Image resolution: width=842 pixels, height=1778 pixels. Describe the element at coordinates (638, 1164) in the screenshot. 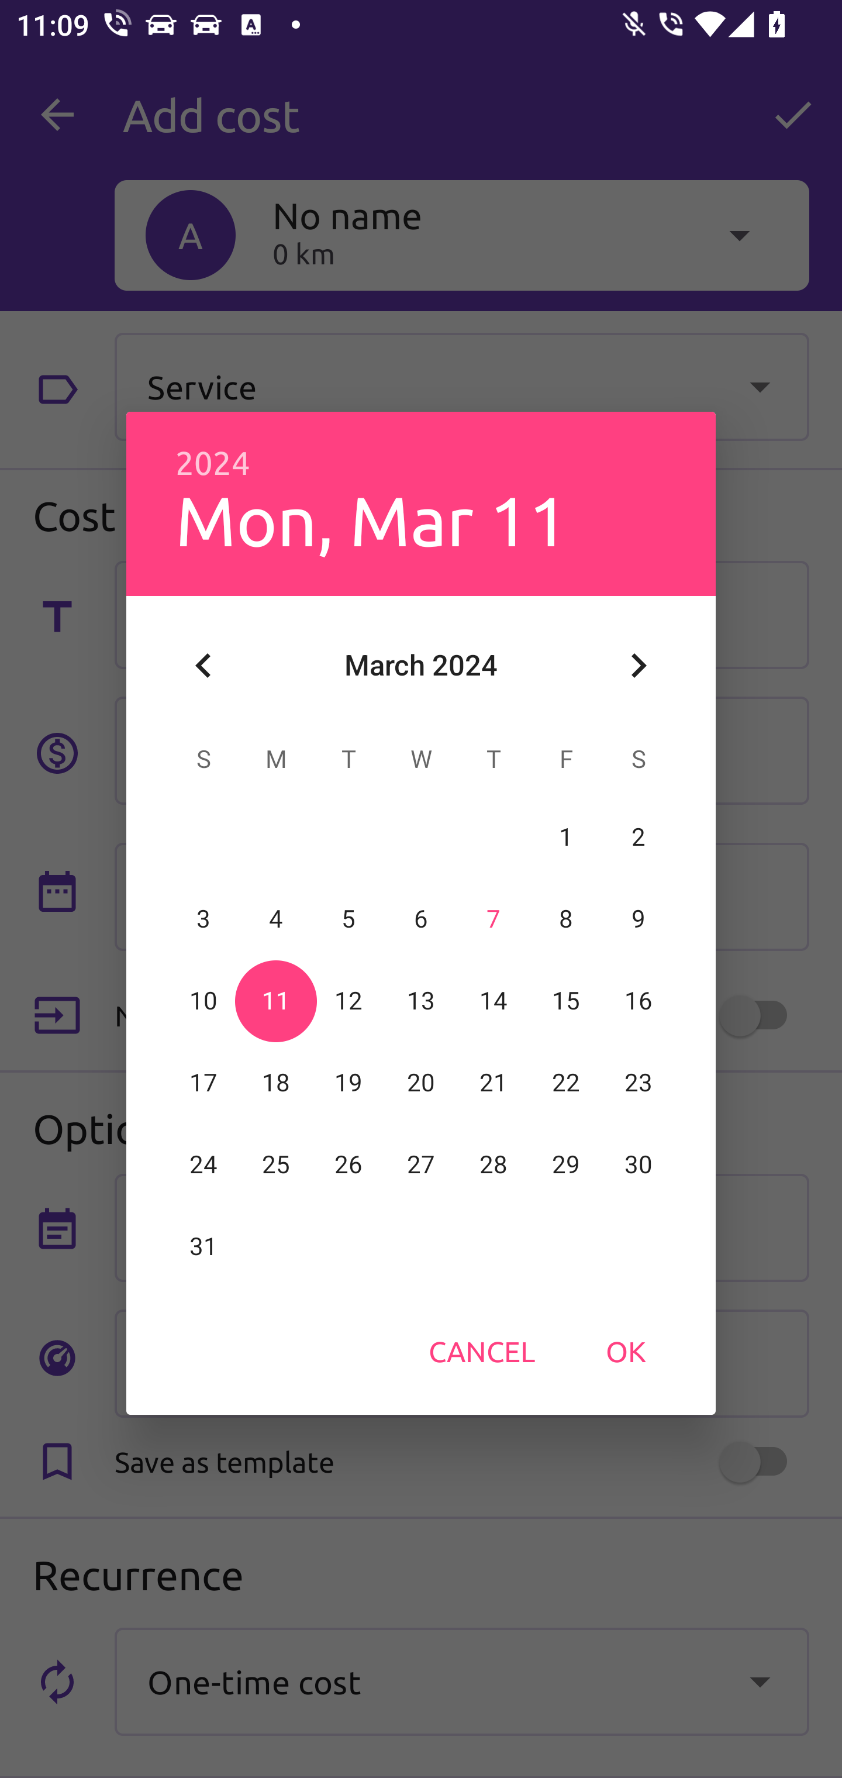

I see `30 30 March 2024` at that location.